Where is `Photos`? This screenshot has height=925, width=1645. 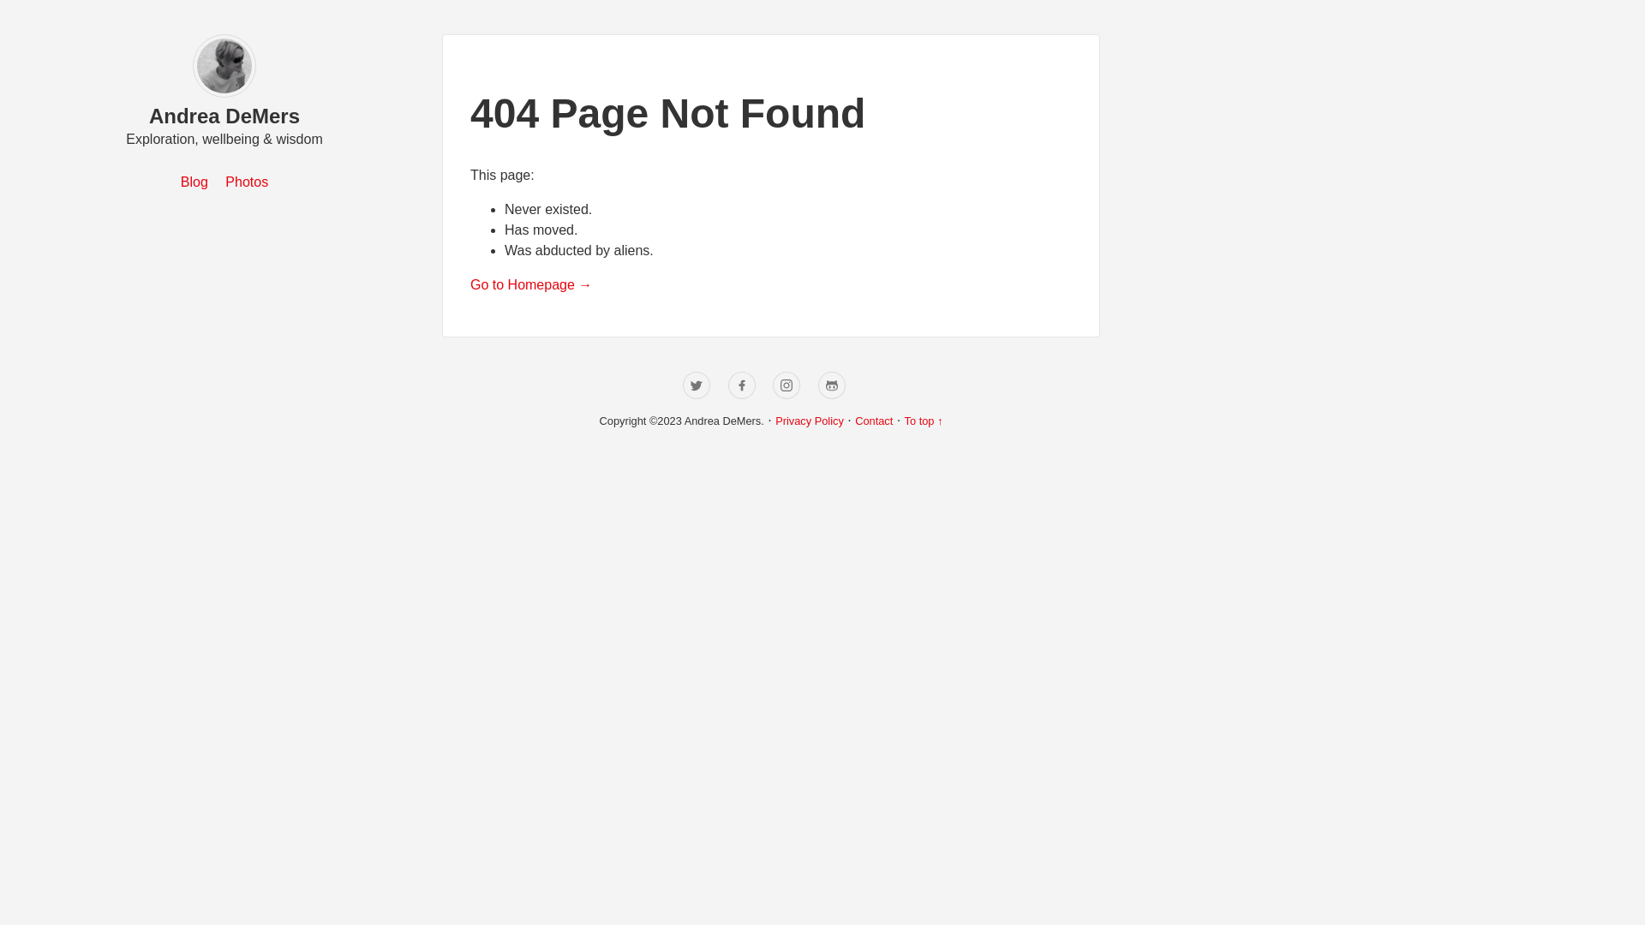 Photos is located at coordinates (247, 182).